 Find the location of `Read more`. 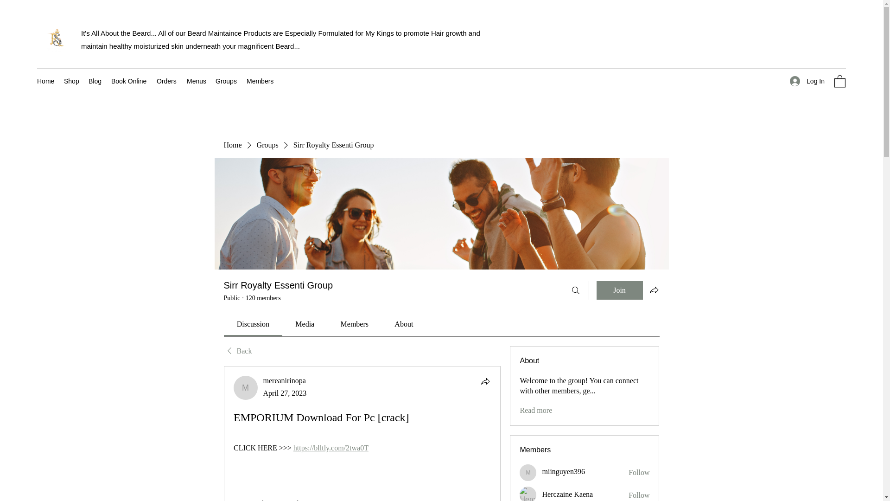

Read more is located at coordinates (536, 410).